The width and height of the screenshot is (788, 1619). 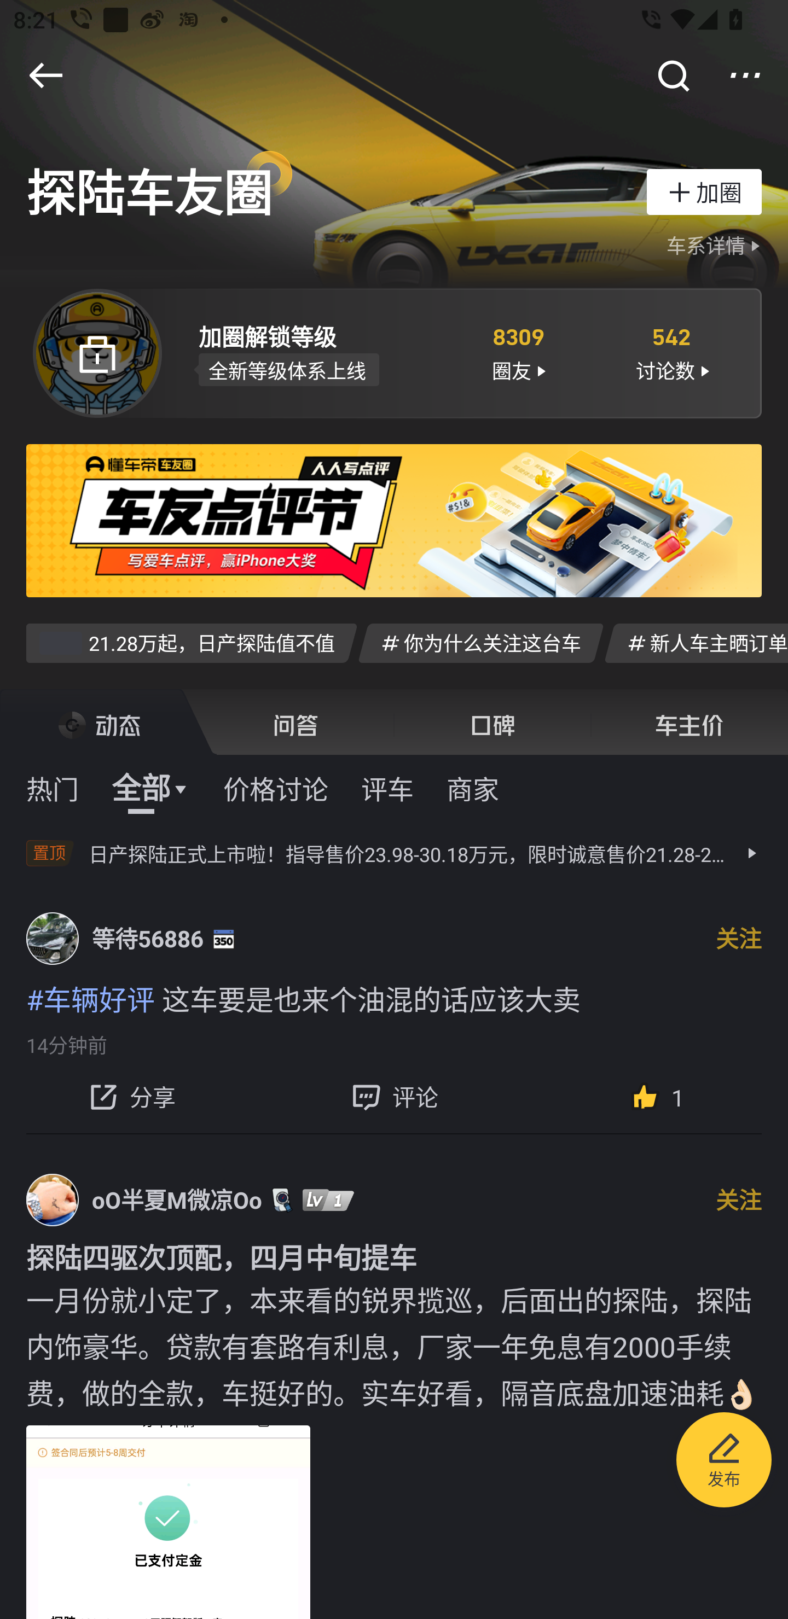 I want to click on 1, so click(x=657, y=1097).